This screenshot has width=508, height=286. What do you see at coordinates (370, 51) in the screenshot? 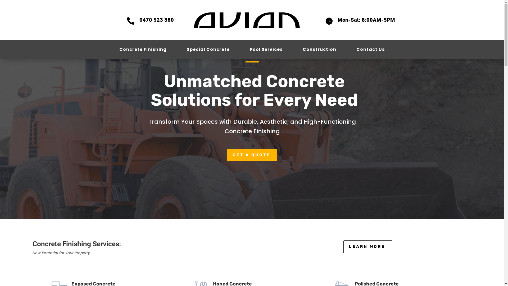
I see `Contact Us` at bounding box center [370, 51].